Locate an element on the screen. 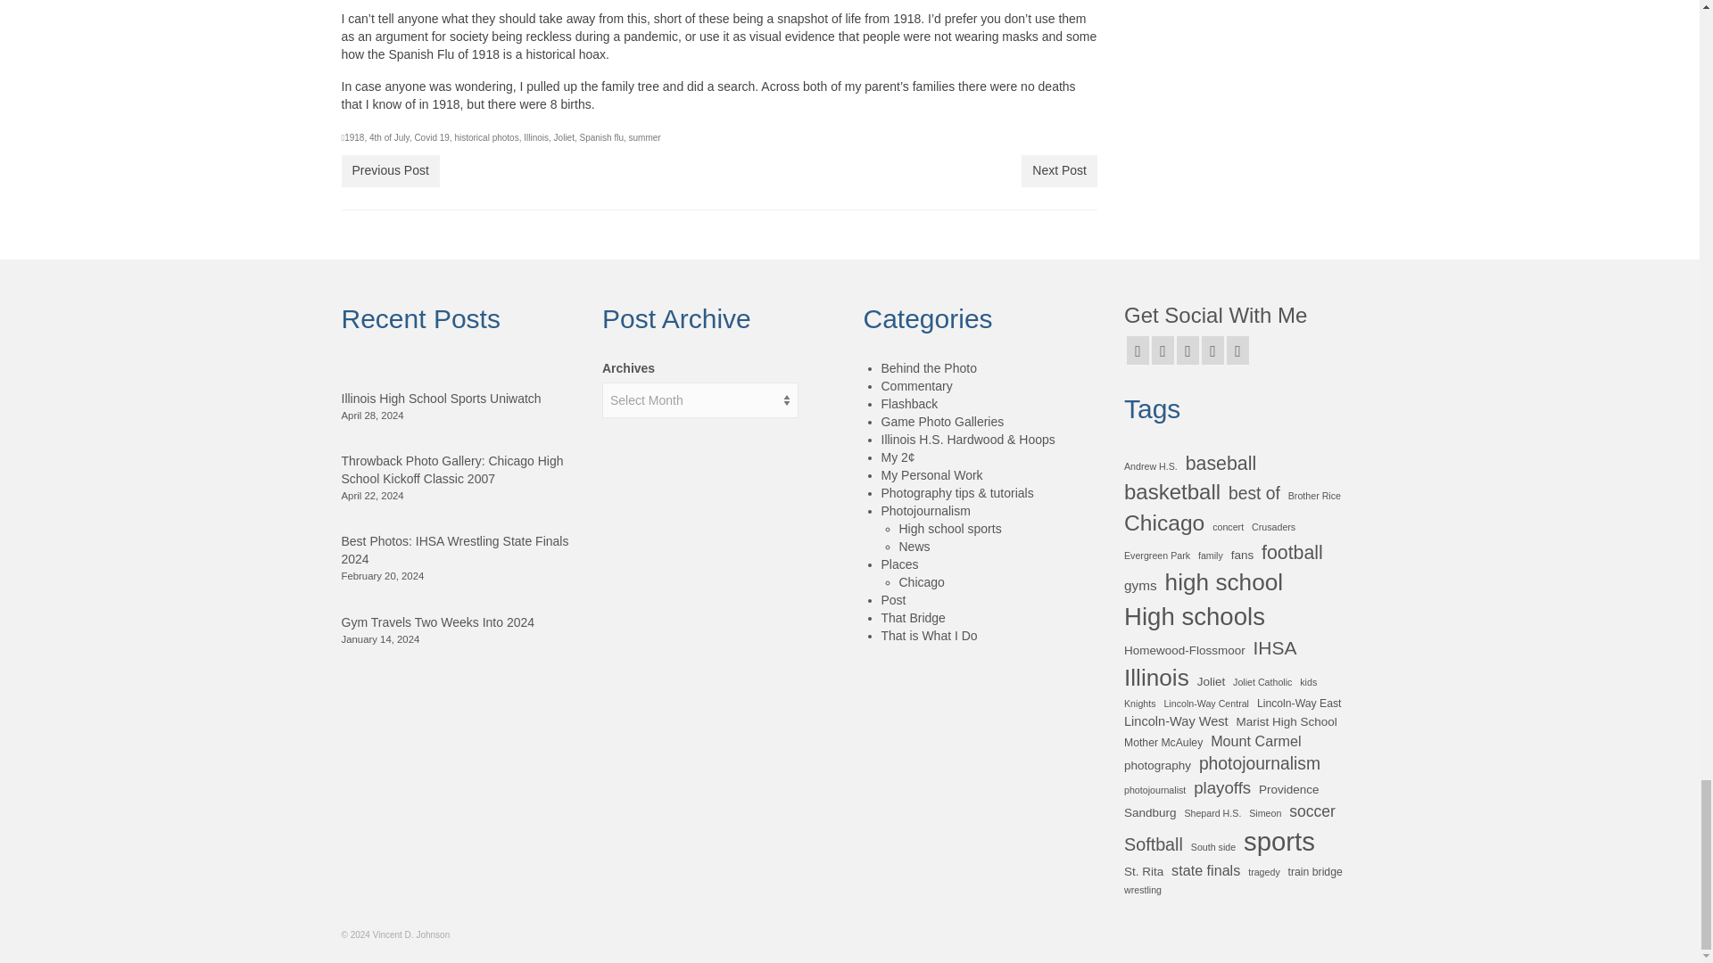  Next Post is located at coordinates (1059, 170).